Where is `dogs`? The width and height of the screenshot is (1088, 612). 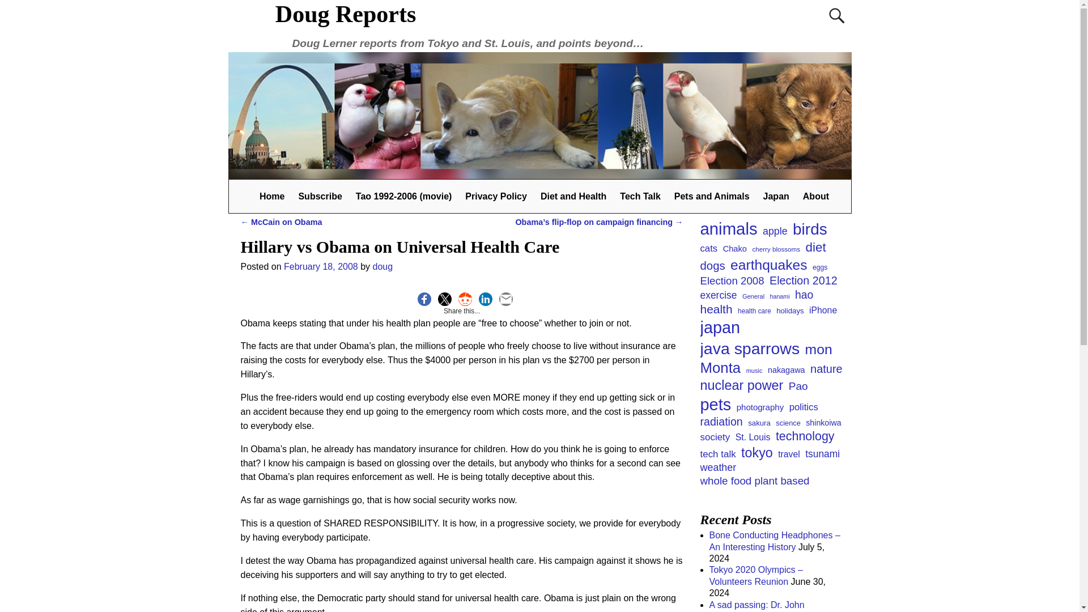
dogs is located at coordinates (713, 266).